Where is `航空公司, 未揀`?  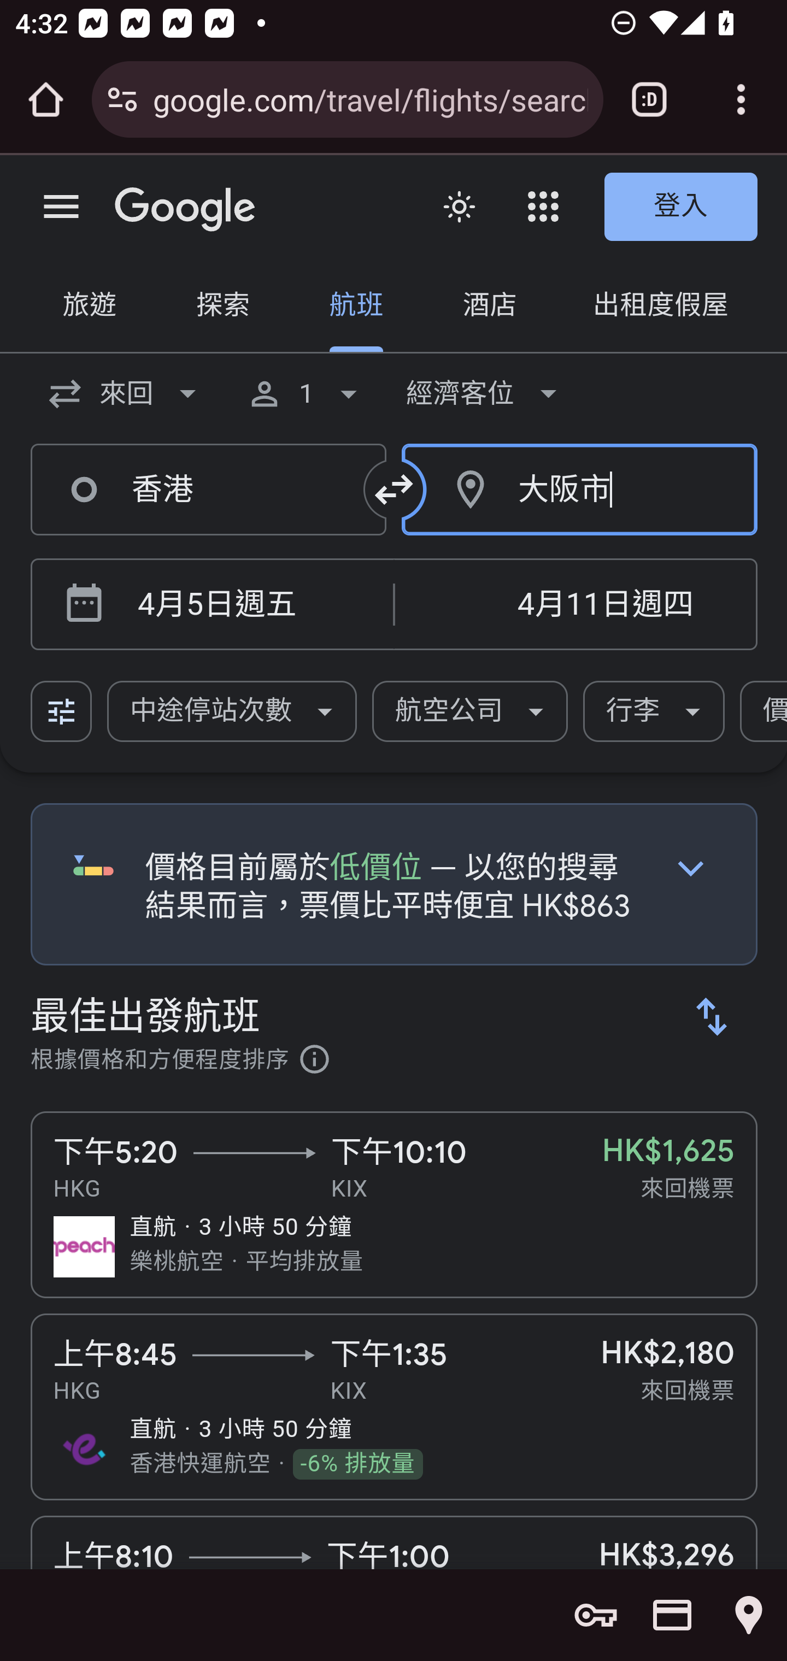 航空公司, 未揀 is located at coordinates (470, 711).